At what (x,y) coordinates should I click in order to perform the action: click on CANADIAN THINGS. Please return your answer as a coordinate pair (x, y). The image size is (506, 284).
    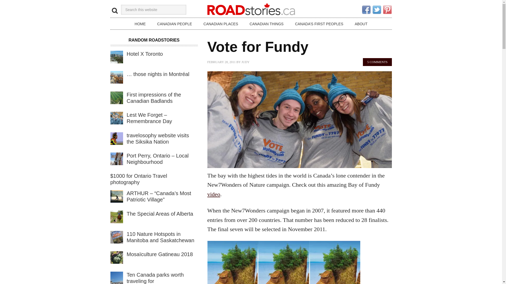
    Looking at the image, I should click on (267, 24).